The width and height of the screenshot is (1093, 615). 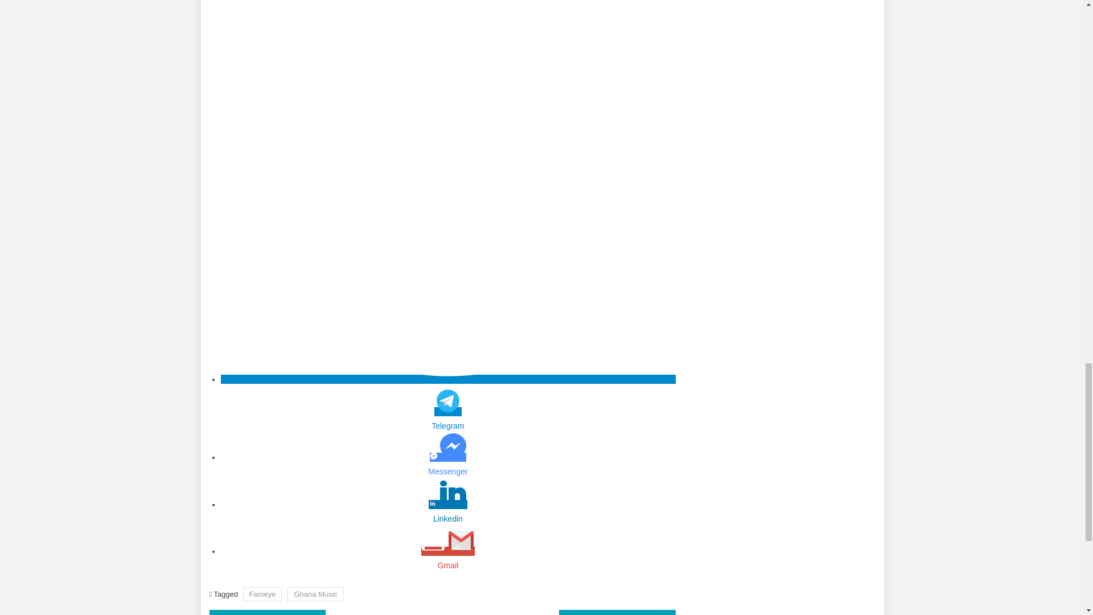 I want to click on Gmail, so click(x=447, y=565).